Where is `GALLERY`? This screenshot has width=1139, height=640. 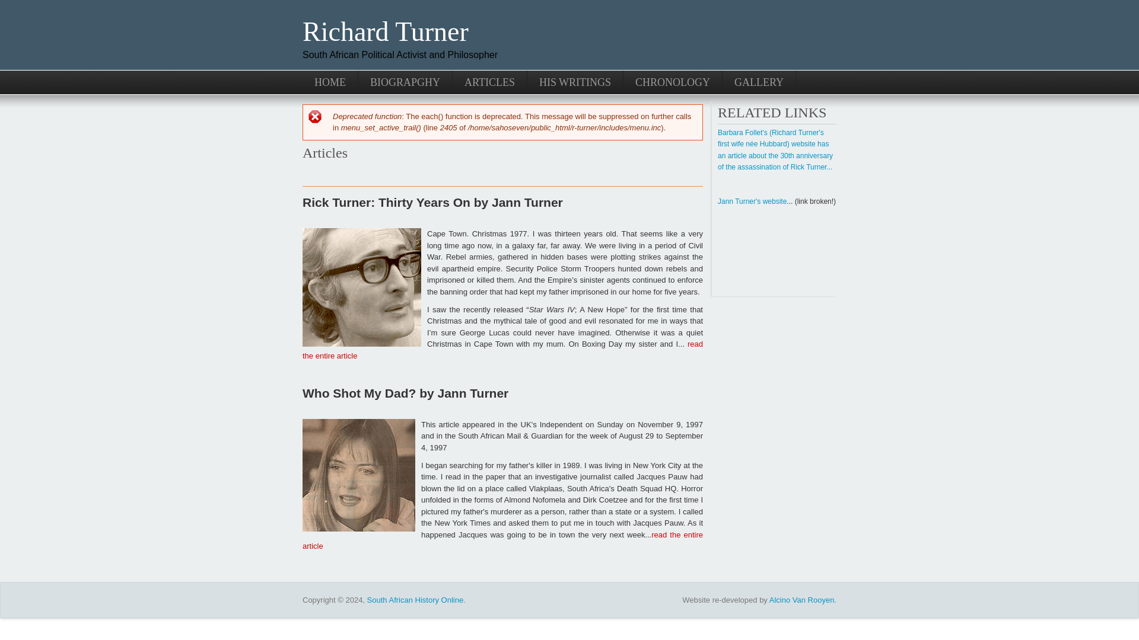
GALLERY is located at coordinates (759, 81).